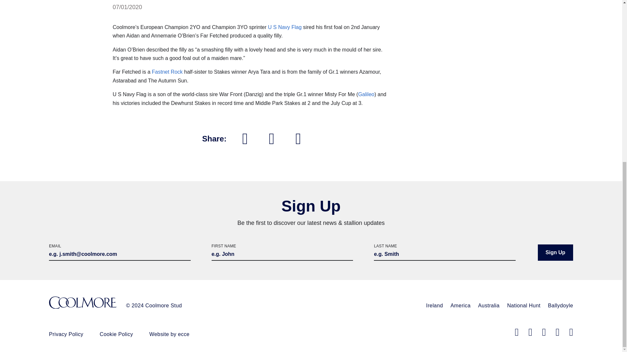 This screenshot has width=627, height=352. Describe the element at coordinates (366, 94) in the screenshot. I see `Galileo` at that location.